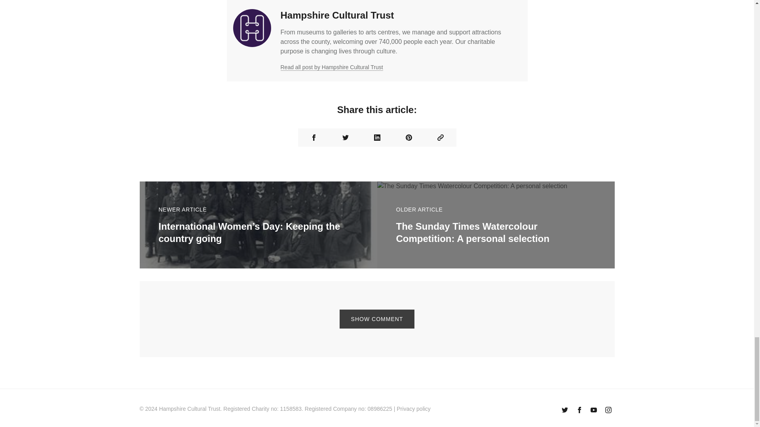  What do you see at coordinates (408, 138) in the screenshot?
I see `Share on Pinterest` at bounding box center [408, 138].